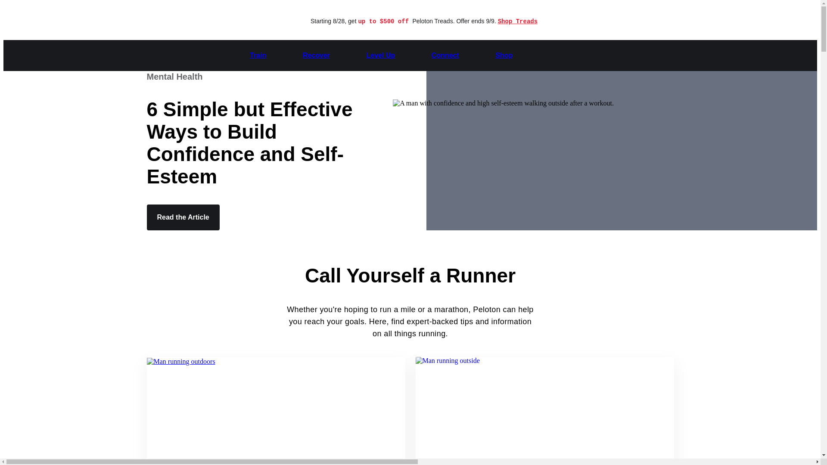 The width and height of the screenshot is (827, 465). I want to click on Shop Treads, so click(518, 21).